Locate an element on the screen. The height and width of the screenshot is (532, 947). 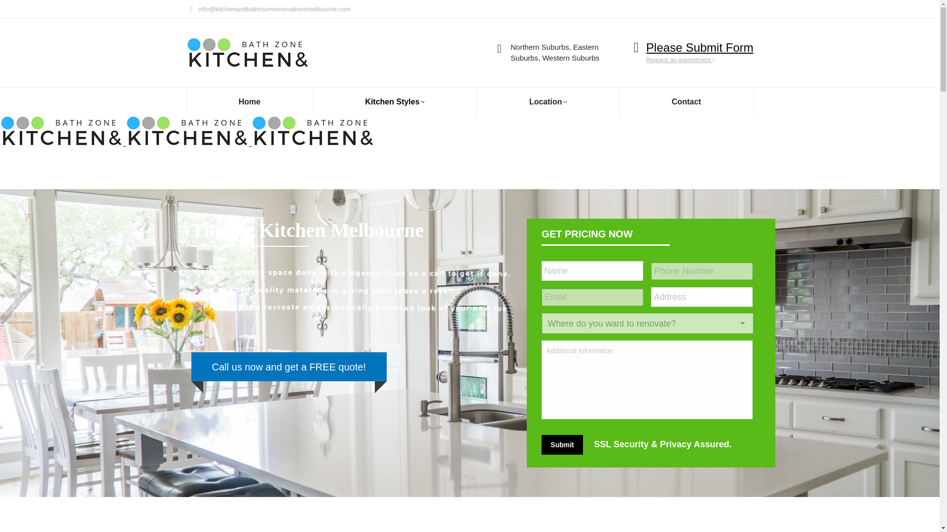
Location is located at coordinates (548, 102).